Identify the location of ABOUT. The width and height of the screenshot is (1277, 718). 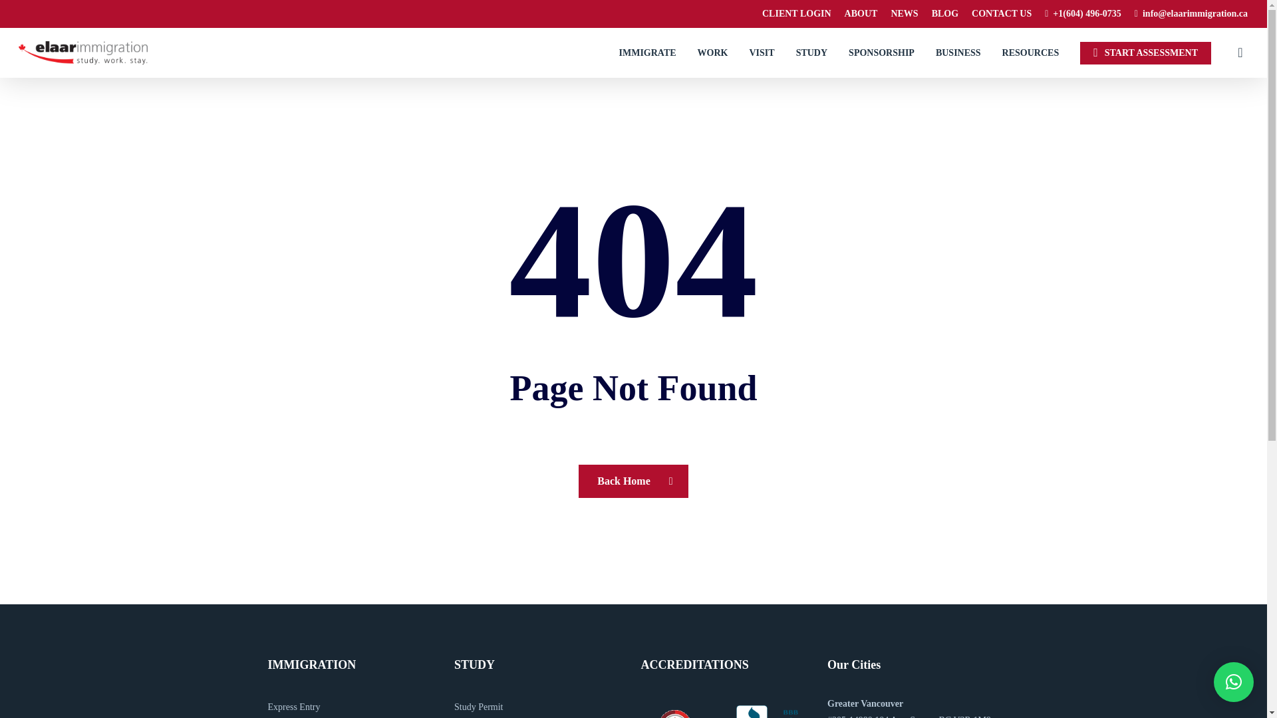
(861, 13).